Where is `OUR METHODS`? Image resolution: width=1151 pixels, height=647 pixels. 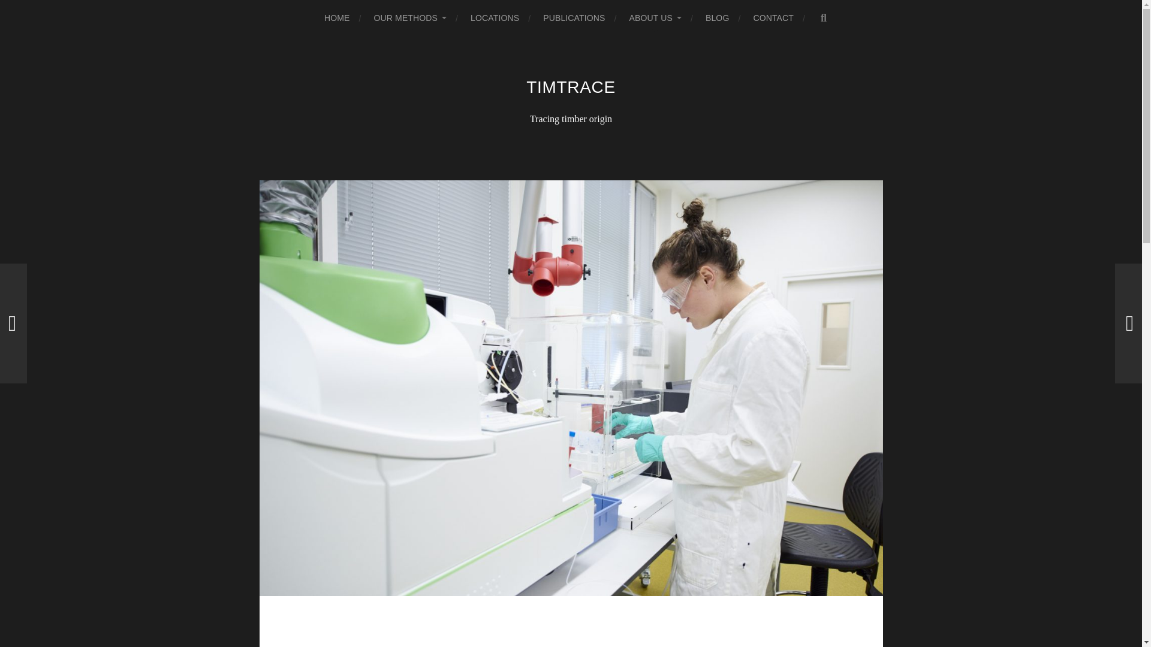 OUR METHODS is located at coordinates (411, 18).